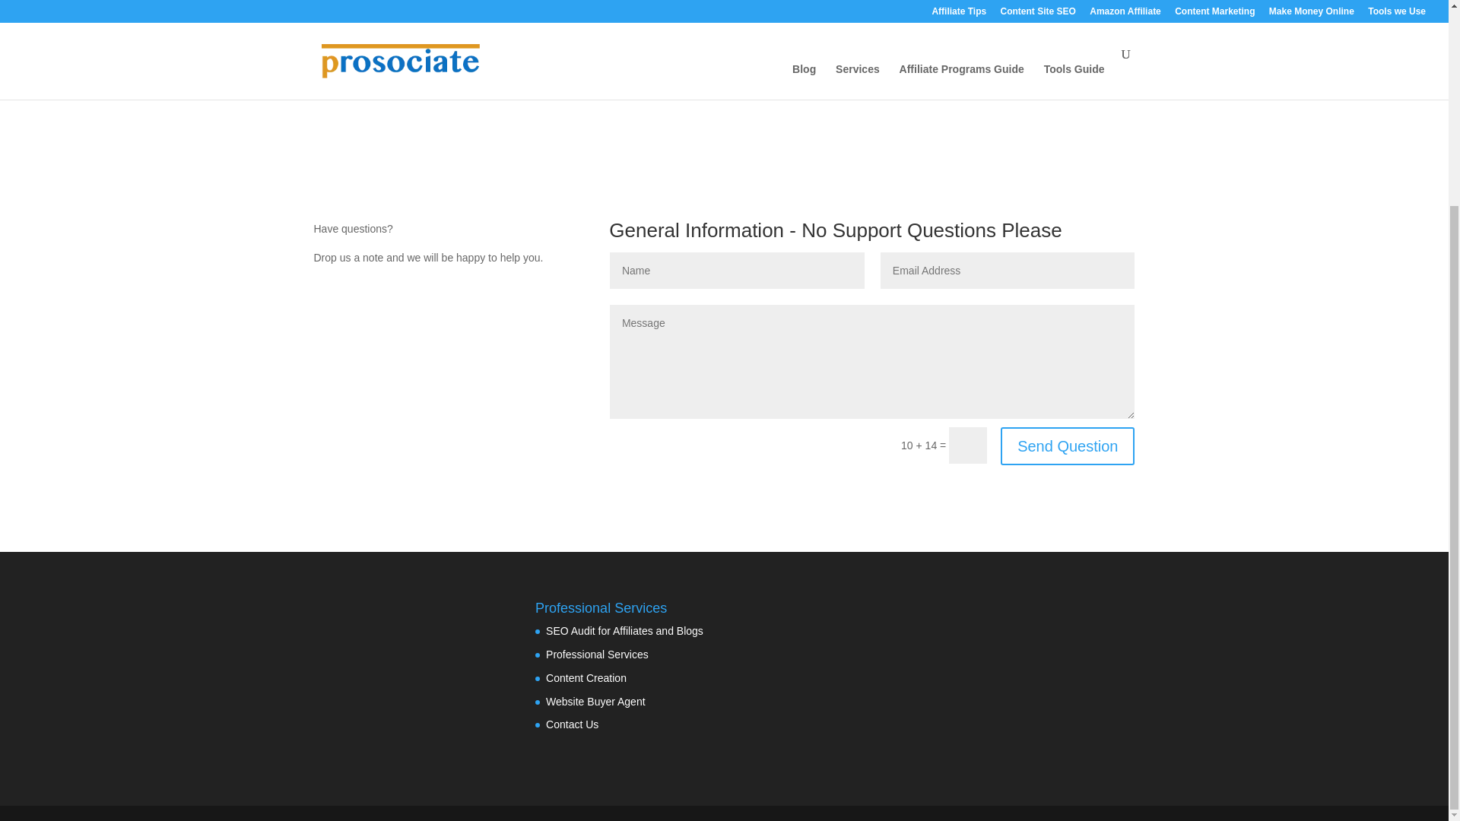  Describe the element at coordinates (572, 724) in the screenshot. I see `Contact Us` at that location.